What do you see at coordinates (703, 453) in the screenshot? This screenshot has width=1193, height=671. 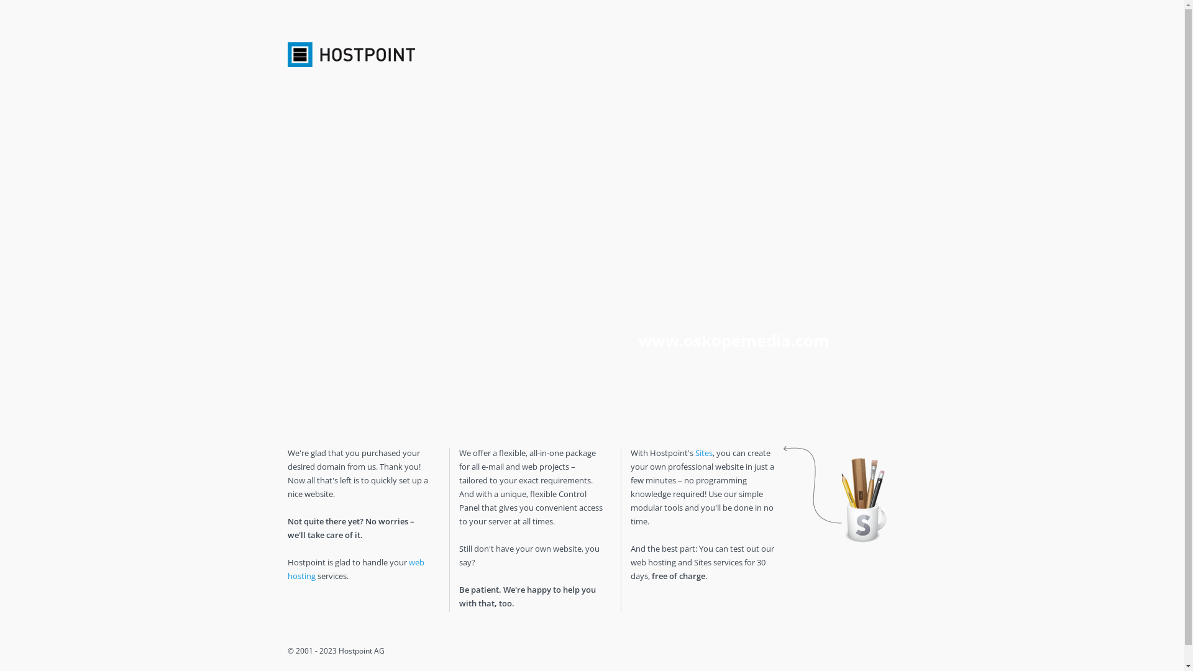 I see `Sites` at bounding box center [703, 453].